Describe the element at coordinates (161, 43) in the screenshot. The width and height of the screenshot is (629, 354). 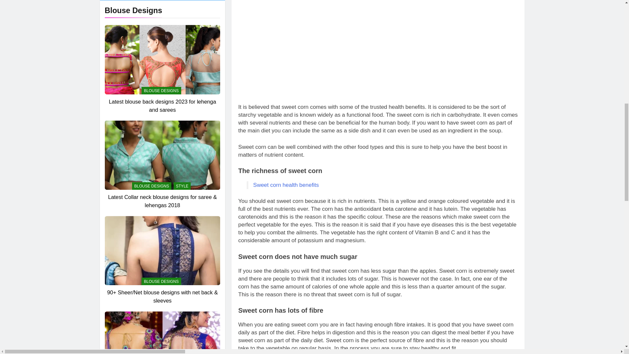
I see `BLOUSE DESIGNS` at that location.